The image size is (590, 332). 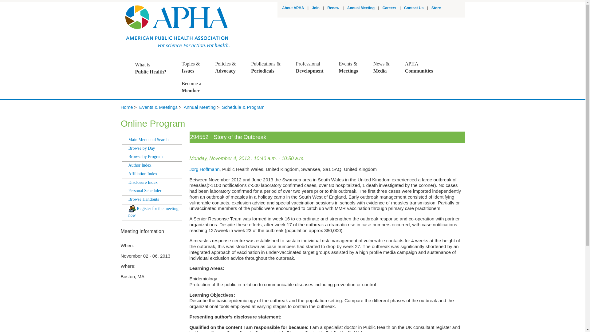 I want to click on Annual Meeting, so click(x=333, y=8).